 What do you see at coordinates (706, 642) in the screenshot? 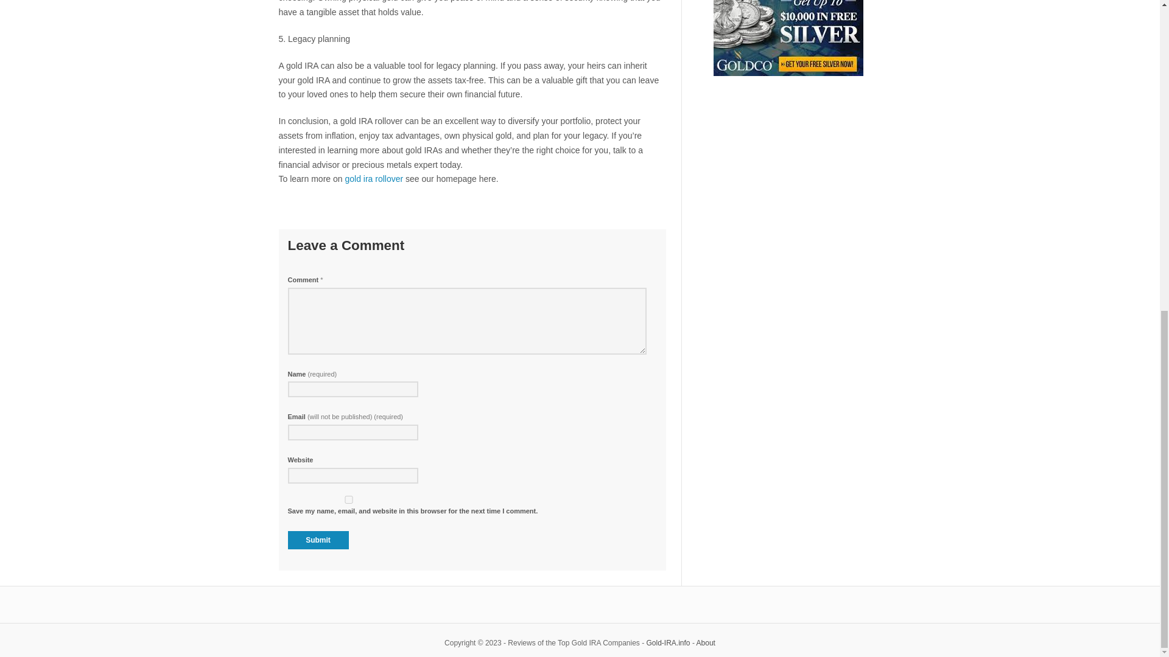
I see `About` at bounding box center [706, 642].